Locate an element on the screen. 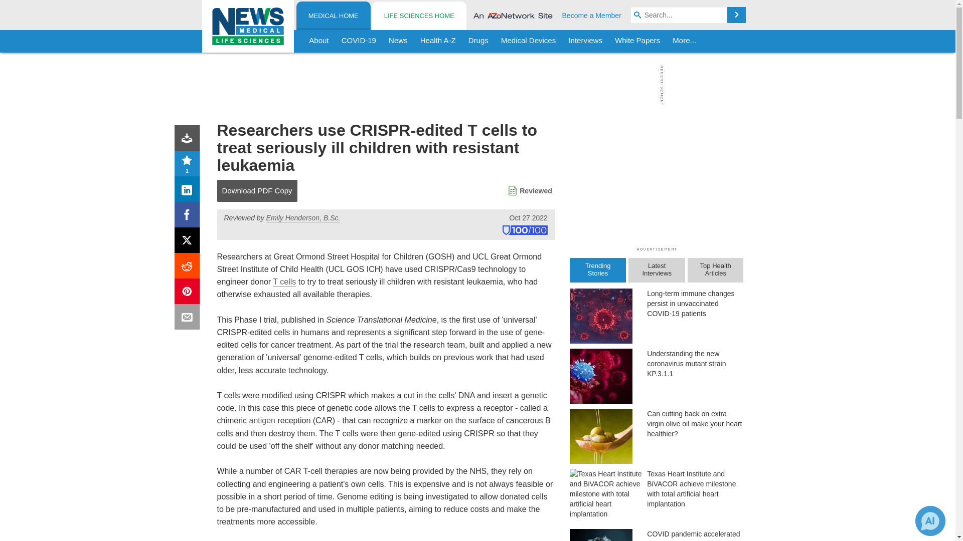 The height and width of the screenshot is (541, 963). LIFE SCIENCES HOME is located at coordinates (419, 16).